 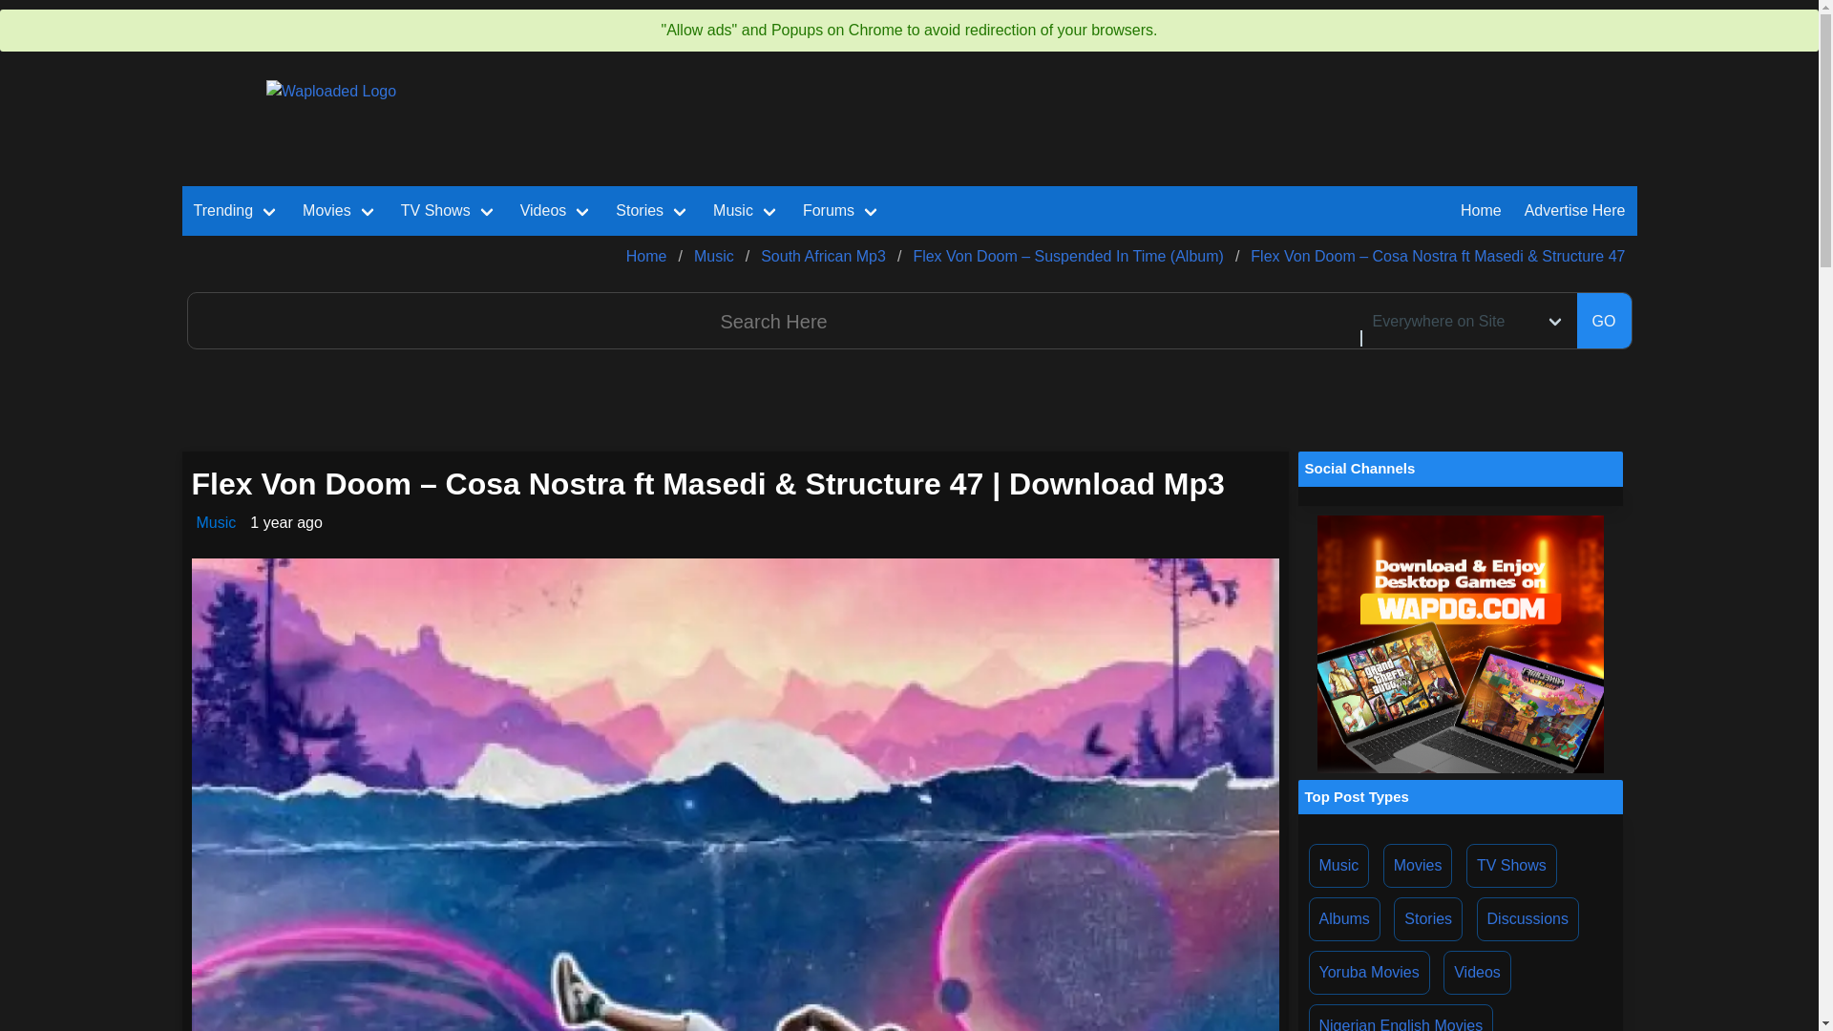 What do you see at coordinates (1511, 865) in the screenshot?
I see `Latest TV Shows` at bounding box center [1511, 865].